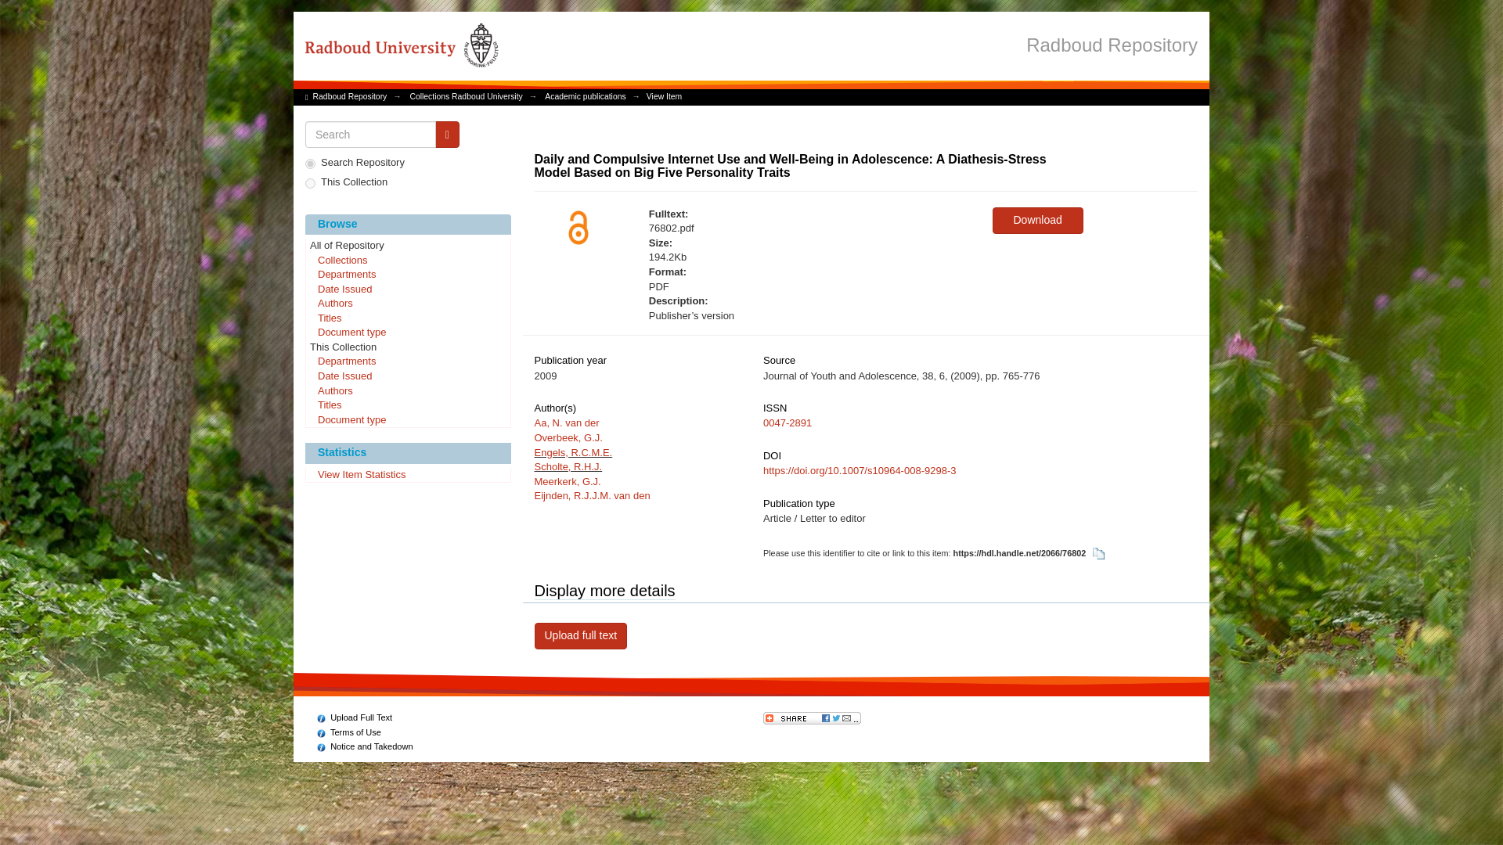 This screenshot has height=845, width=1503. What do you see at coordinates (1112, 44) in the screenshot?
I see `Radboud Repository` at bounding box center [1112, 44].